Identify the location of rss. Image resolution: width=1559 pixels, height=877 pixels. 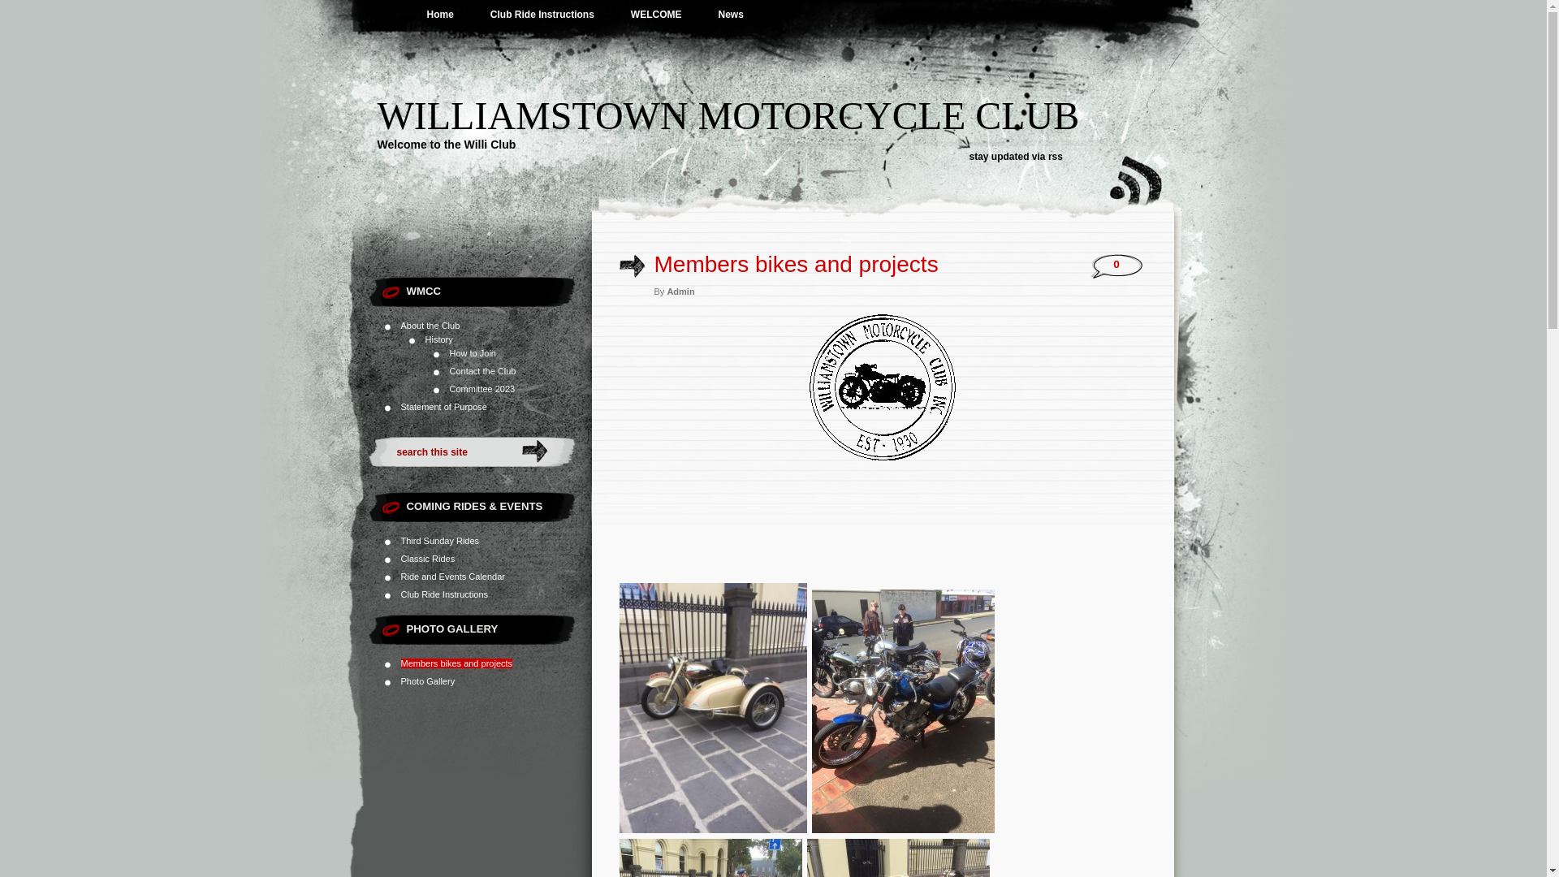
(1056, 157).